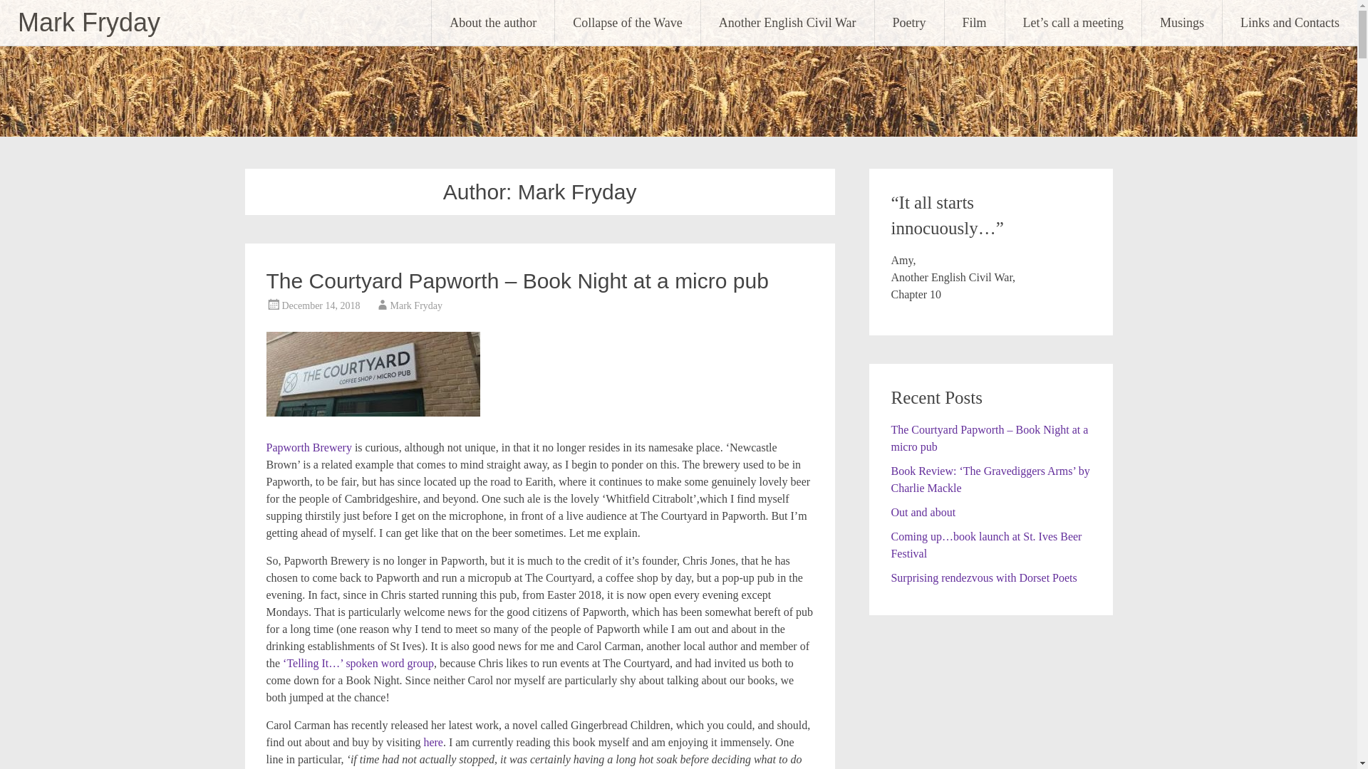 This screenshot has width=1368, height=769. Describe the element at coordinates (1181, 23) in the screenshot. I see `Musings` at that location.